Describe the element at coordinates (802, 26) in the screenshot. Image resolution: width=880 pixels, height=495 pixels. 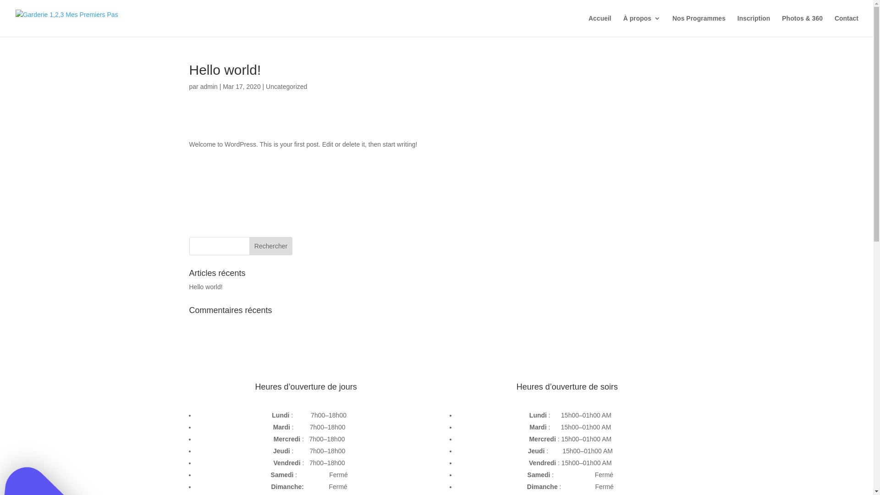
I see `Photos & 360` at that location.